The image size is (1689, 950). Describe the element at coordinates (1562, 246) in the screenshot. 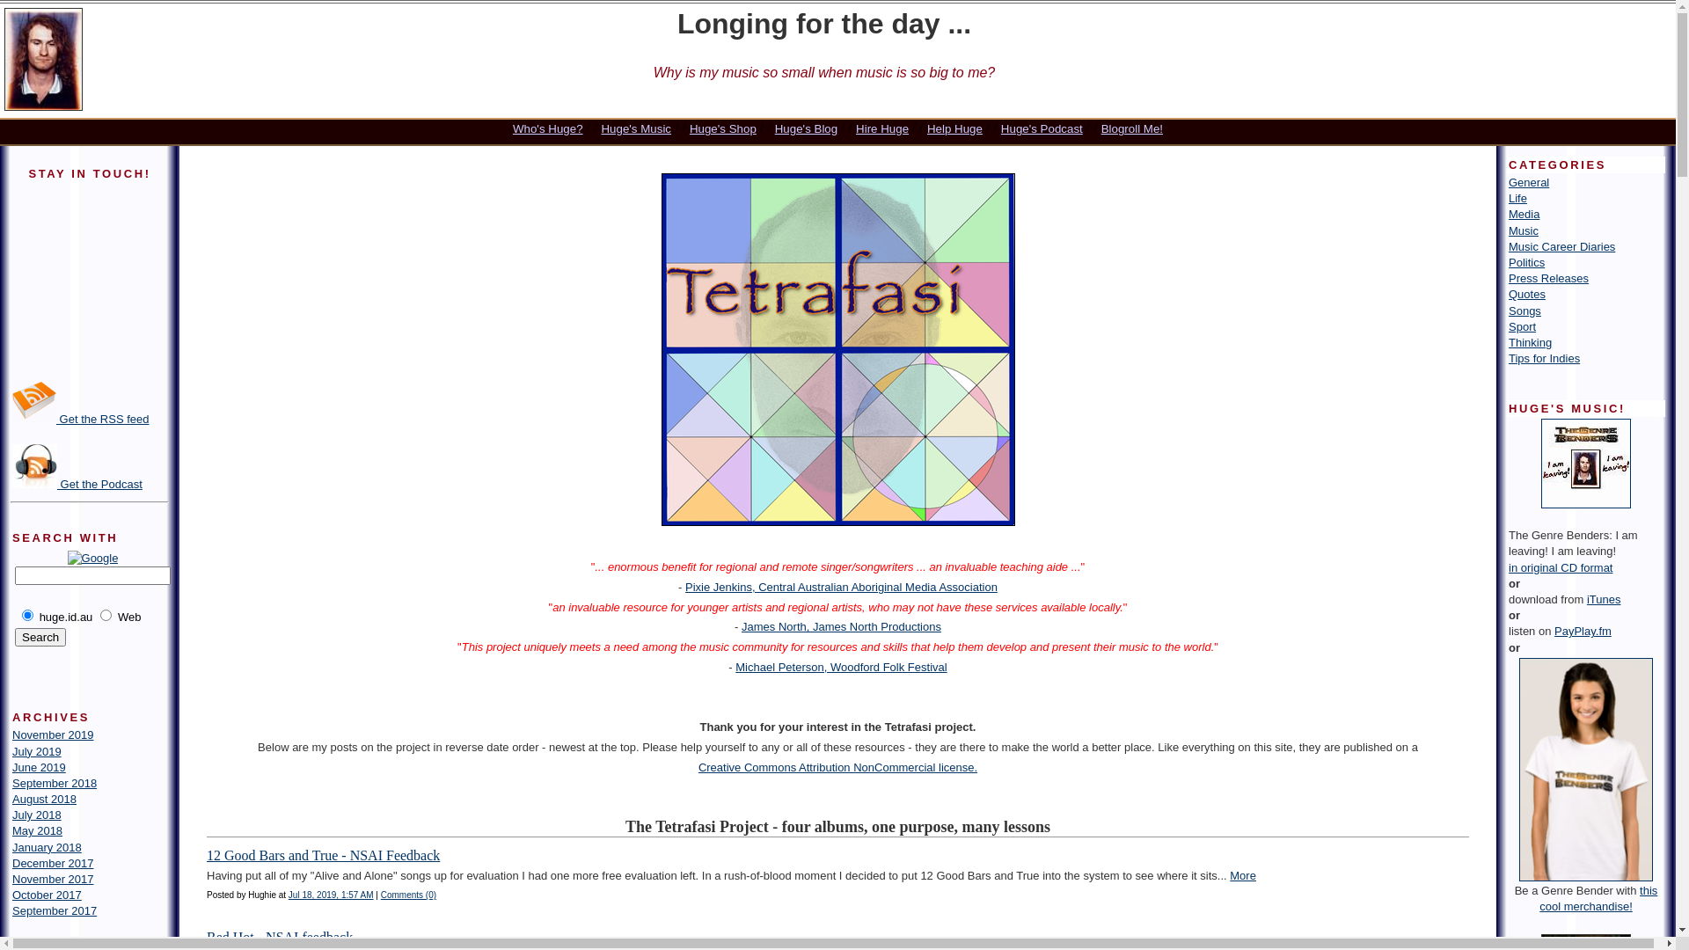

I see `Music Career Diaries` at that location.